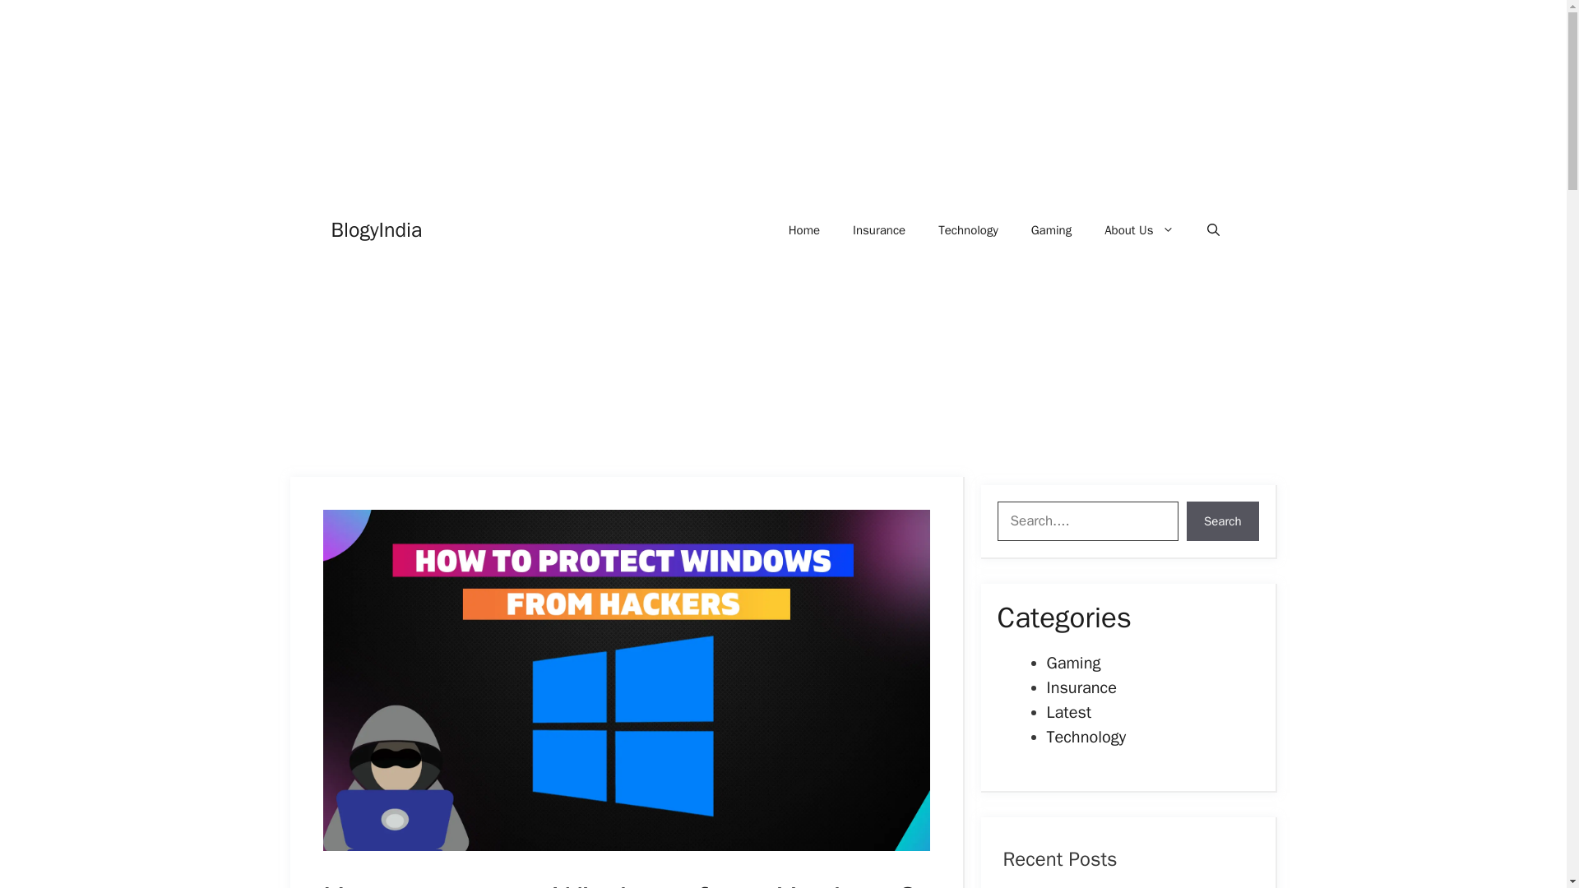  What do you see at coordinates (804, 229) in the screenshot?
I see `Home` at bounding box center [804, 229].